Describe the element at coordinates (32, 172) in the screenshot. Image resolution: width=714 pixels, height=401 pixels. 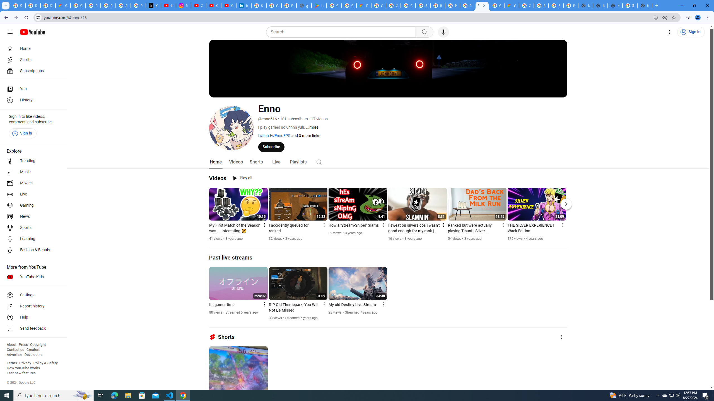
I see `Music` at that location.